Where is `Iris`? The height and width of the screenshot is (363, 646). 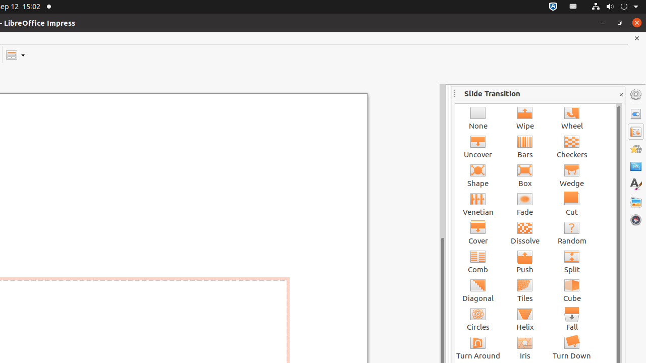 Iris is located at coordinates (525, 348).